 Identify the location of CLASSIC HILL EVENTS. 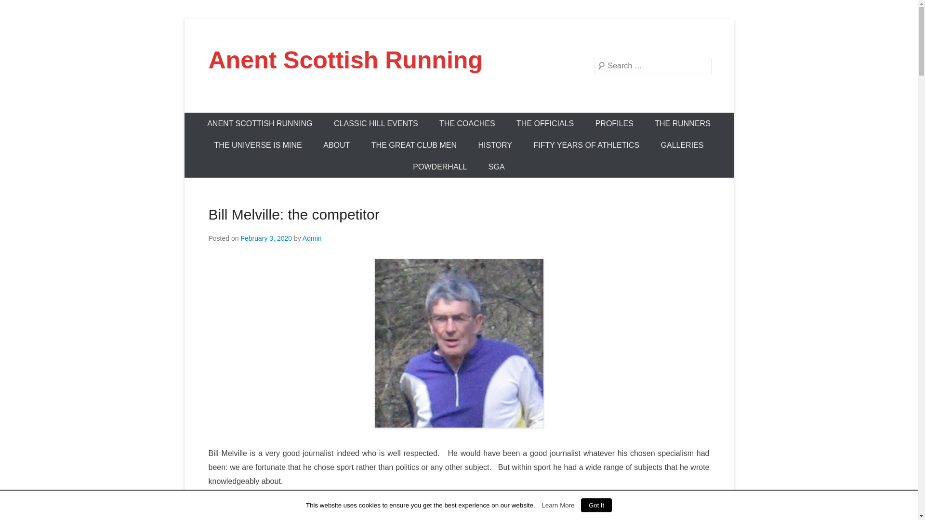
(376, 123).